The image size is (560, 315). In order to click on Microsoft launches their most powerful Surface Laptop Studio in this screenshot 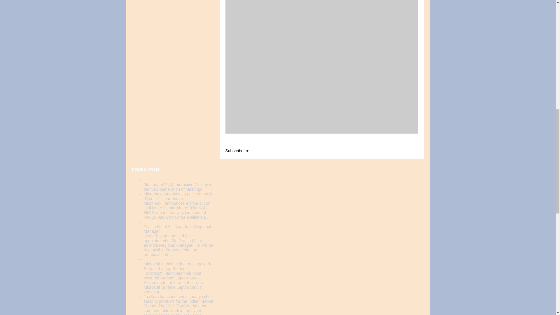, I will do `click(178, 266)`.